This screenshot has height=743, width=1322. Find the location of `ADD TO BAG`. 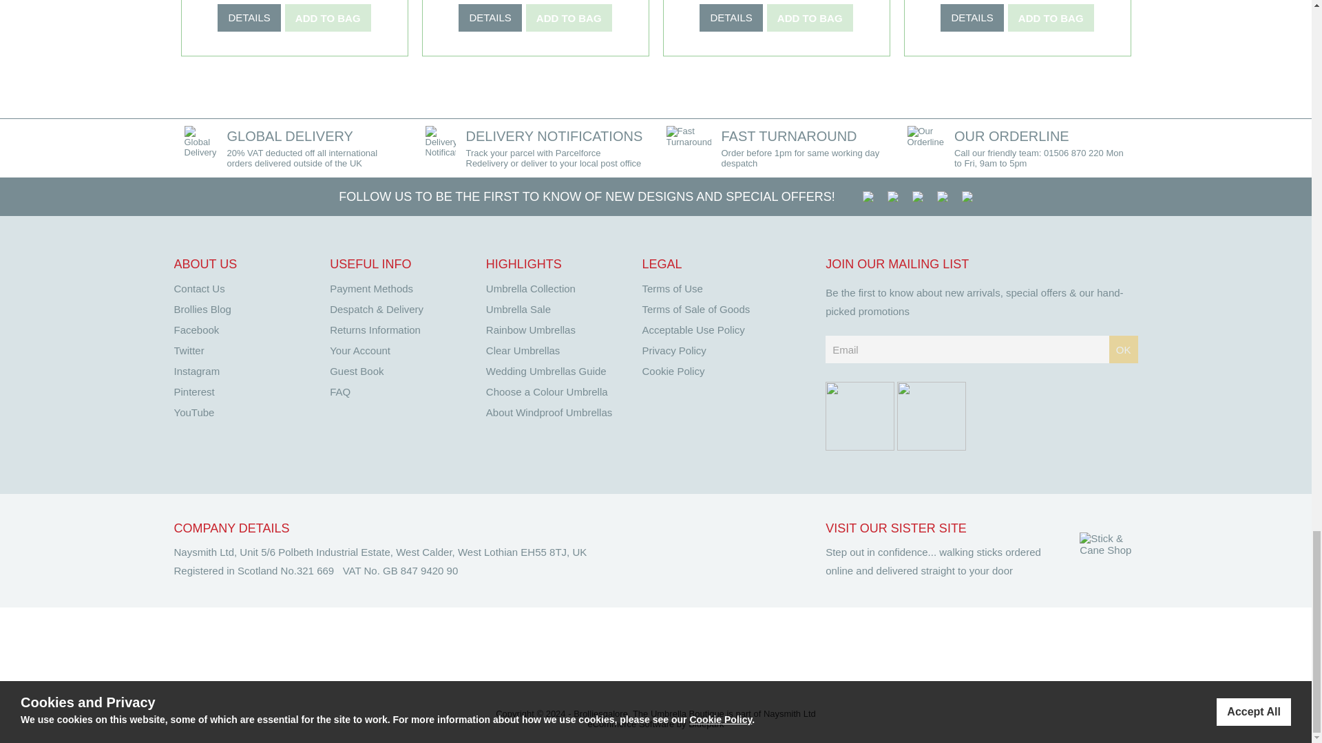

ADD TO BAG is located at coordinates (1051, 18).